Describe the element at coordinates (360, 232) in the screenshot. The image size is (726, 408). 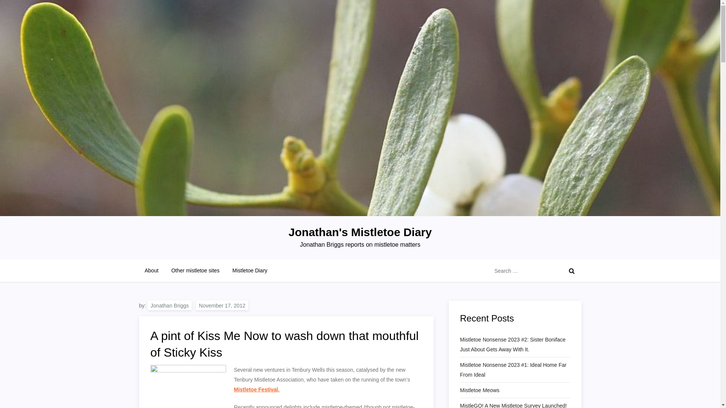
I see `Jonathan's Mistletoe Diary` at that location.